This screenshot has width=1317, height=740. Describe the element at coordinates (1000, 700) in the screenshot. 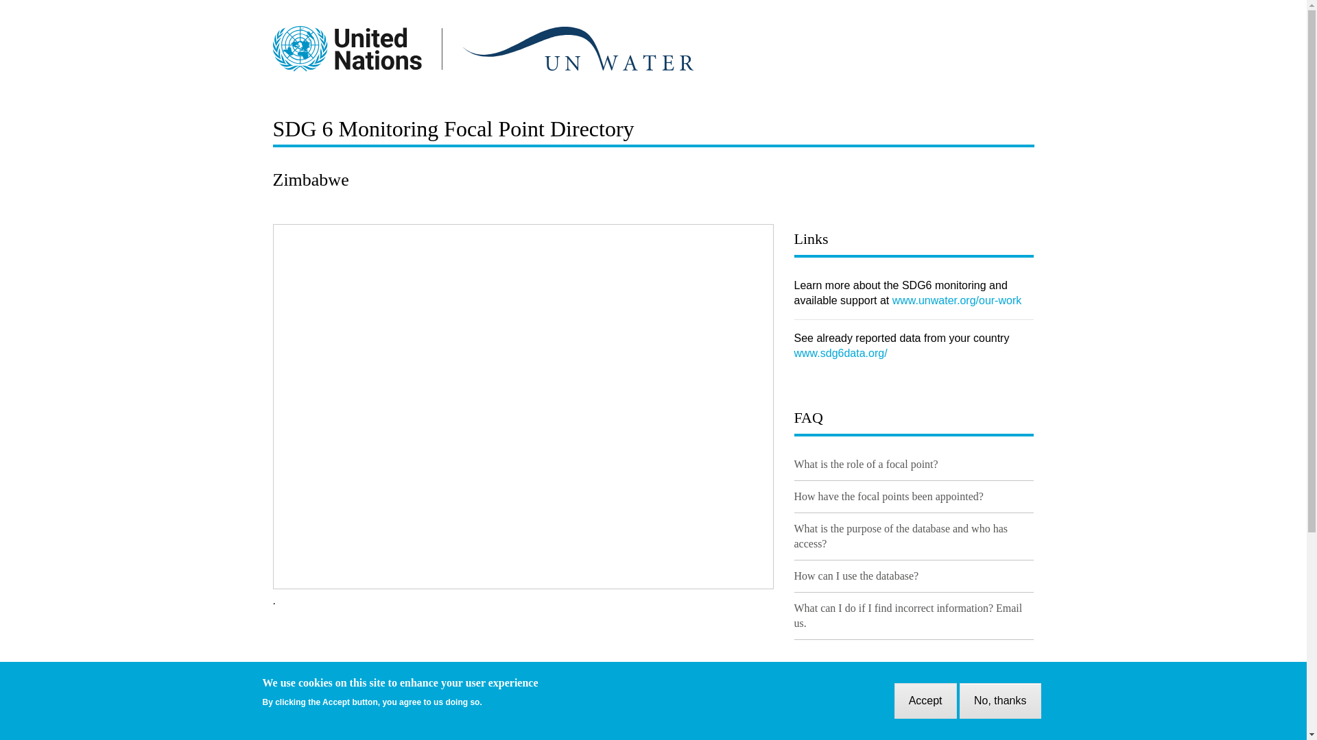

I see `No, thanks` at that location.